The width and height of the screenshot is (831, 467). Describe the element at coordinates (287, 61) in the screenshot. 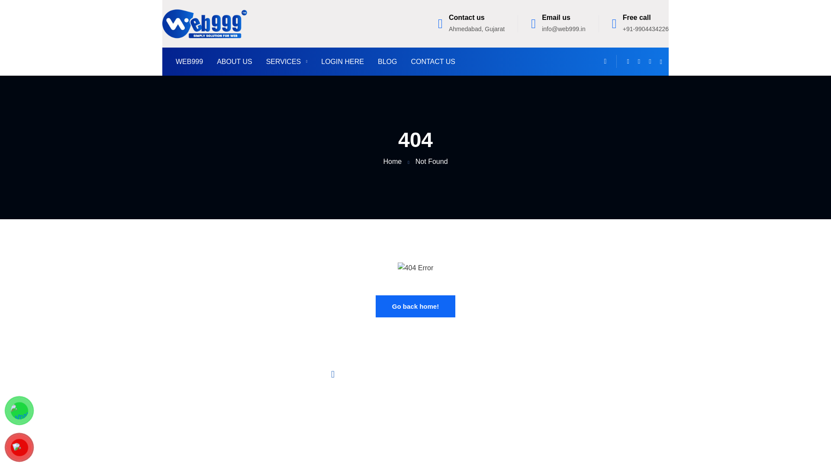

I see `SERVICES` at that location.